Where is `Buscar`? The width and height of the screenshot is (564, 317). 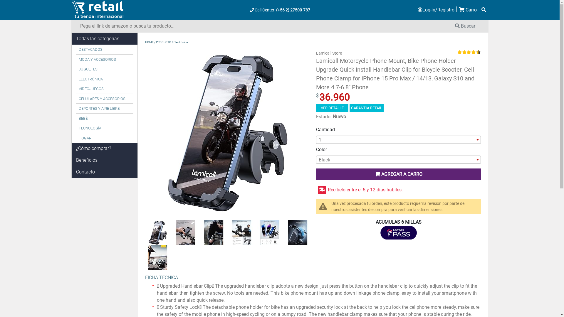
Buscar is located at coordinates (465, 26).